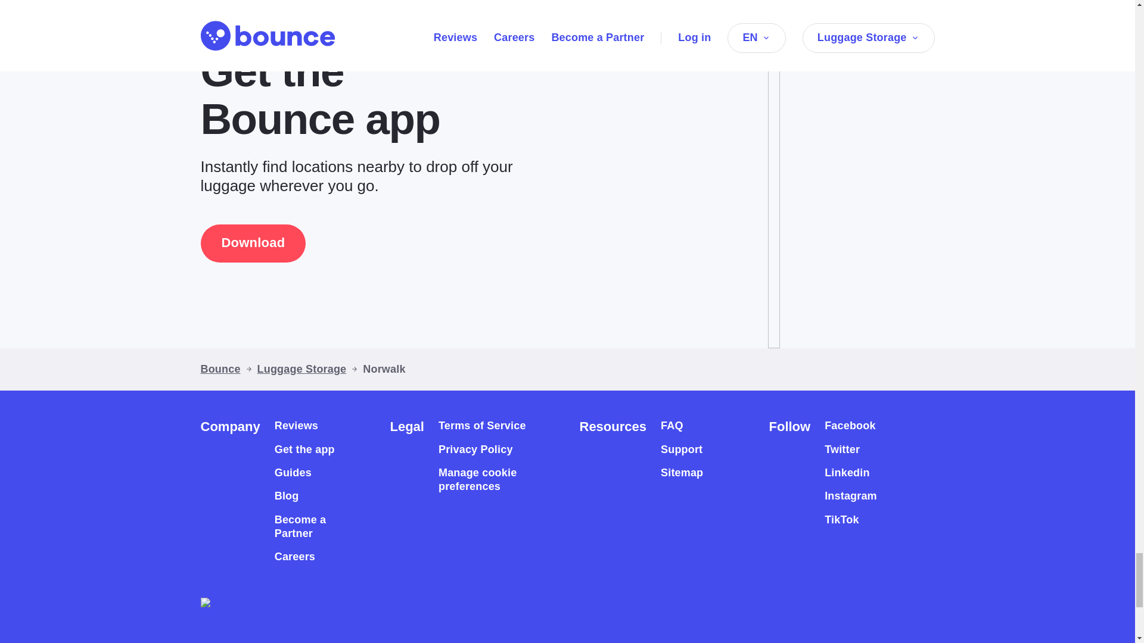  I want to click on Become a Partner, so click(311, 527).